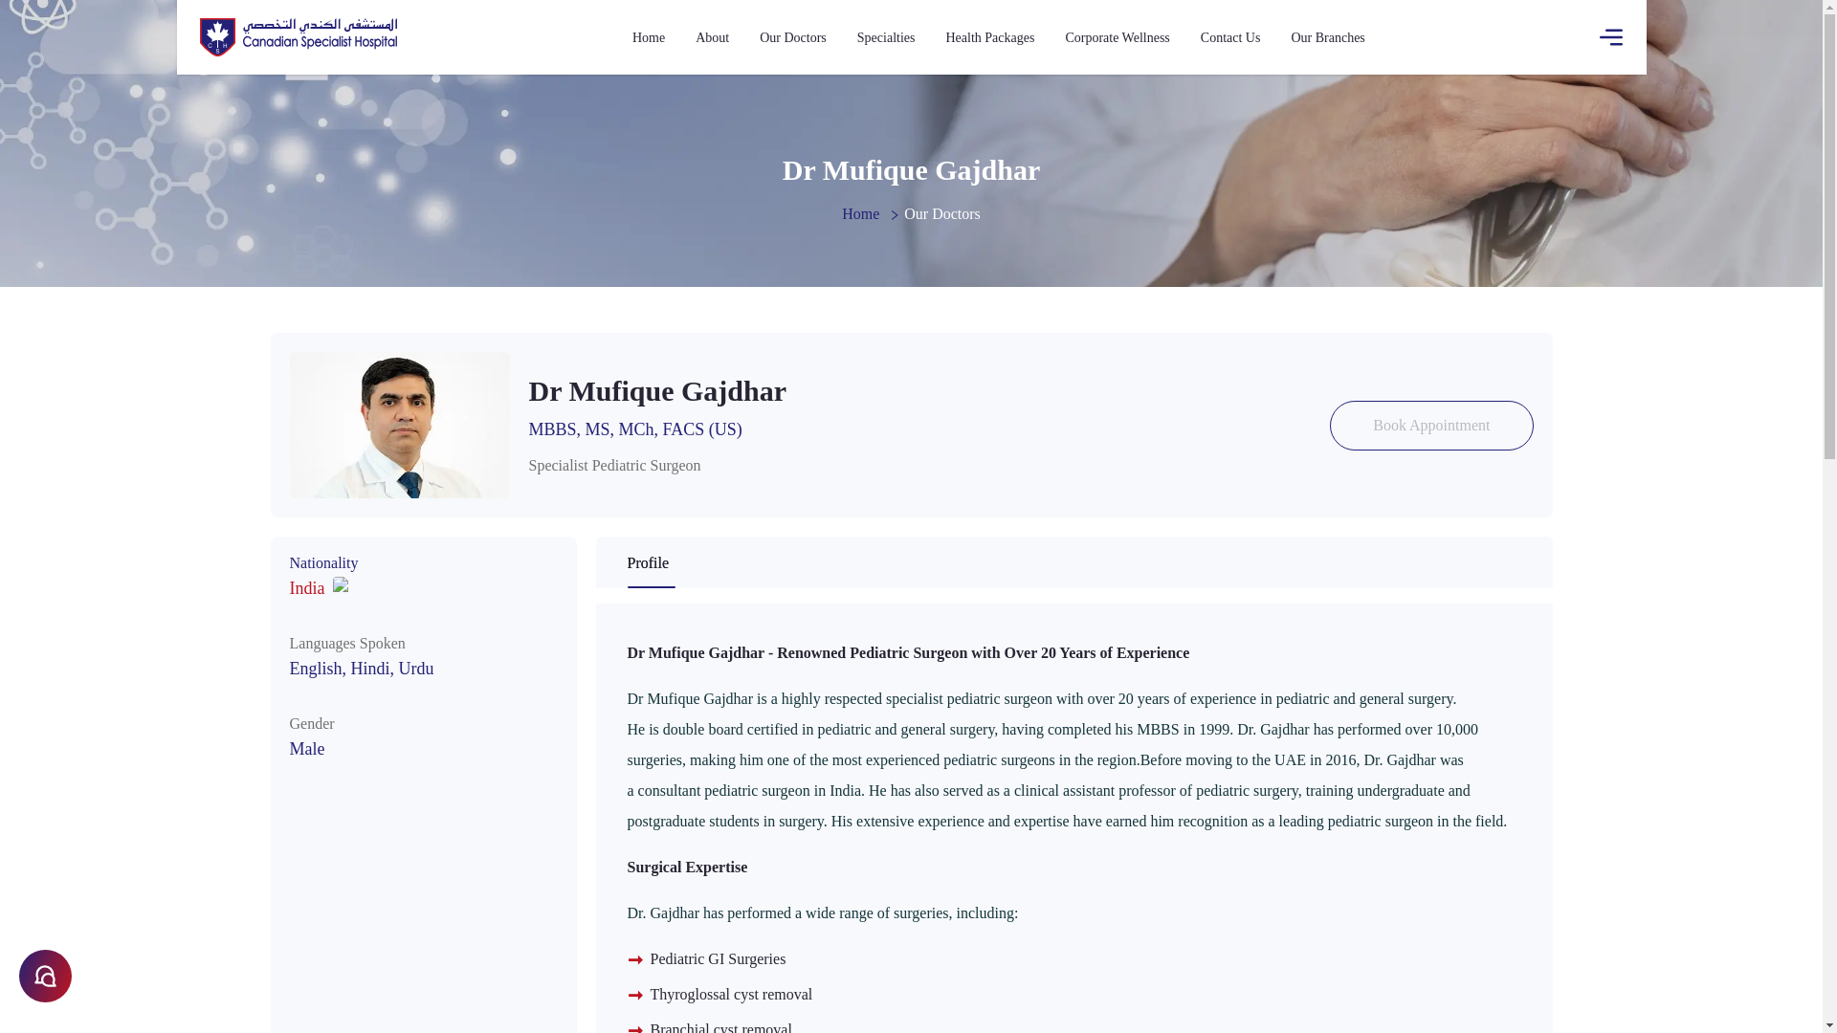 The image size is (1837, 1033). I want to click on About, so click(712, 36).